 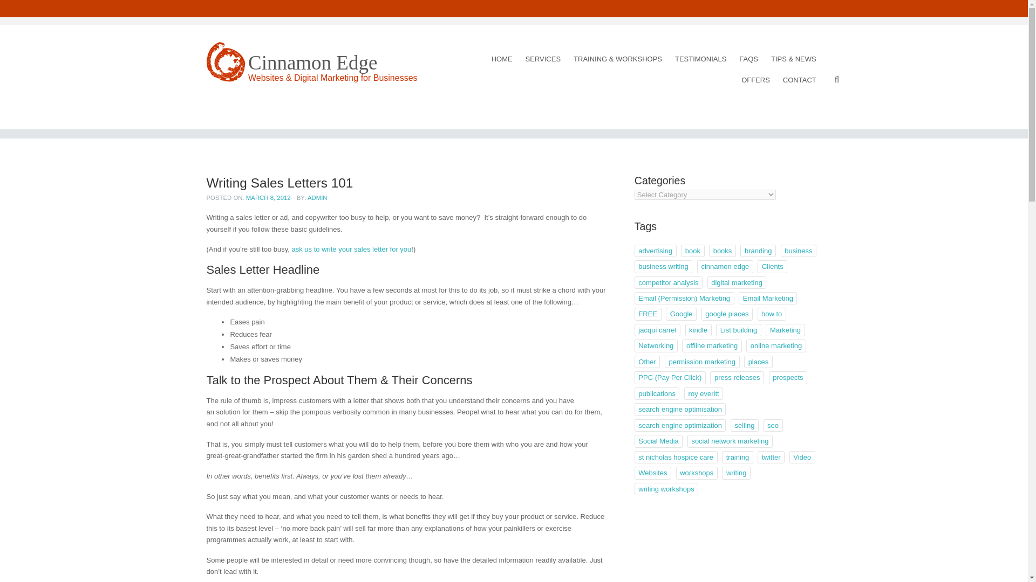 What do you see at coordinates (749, 58) in the screenshot?
I see `FAQS` at bounding box center [749, 58].